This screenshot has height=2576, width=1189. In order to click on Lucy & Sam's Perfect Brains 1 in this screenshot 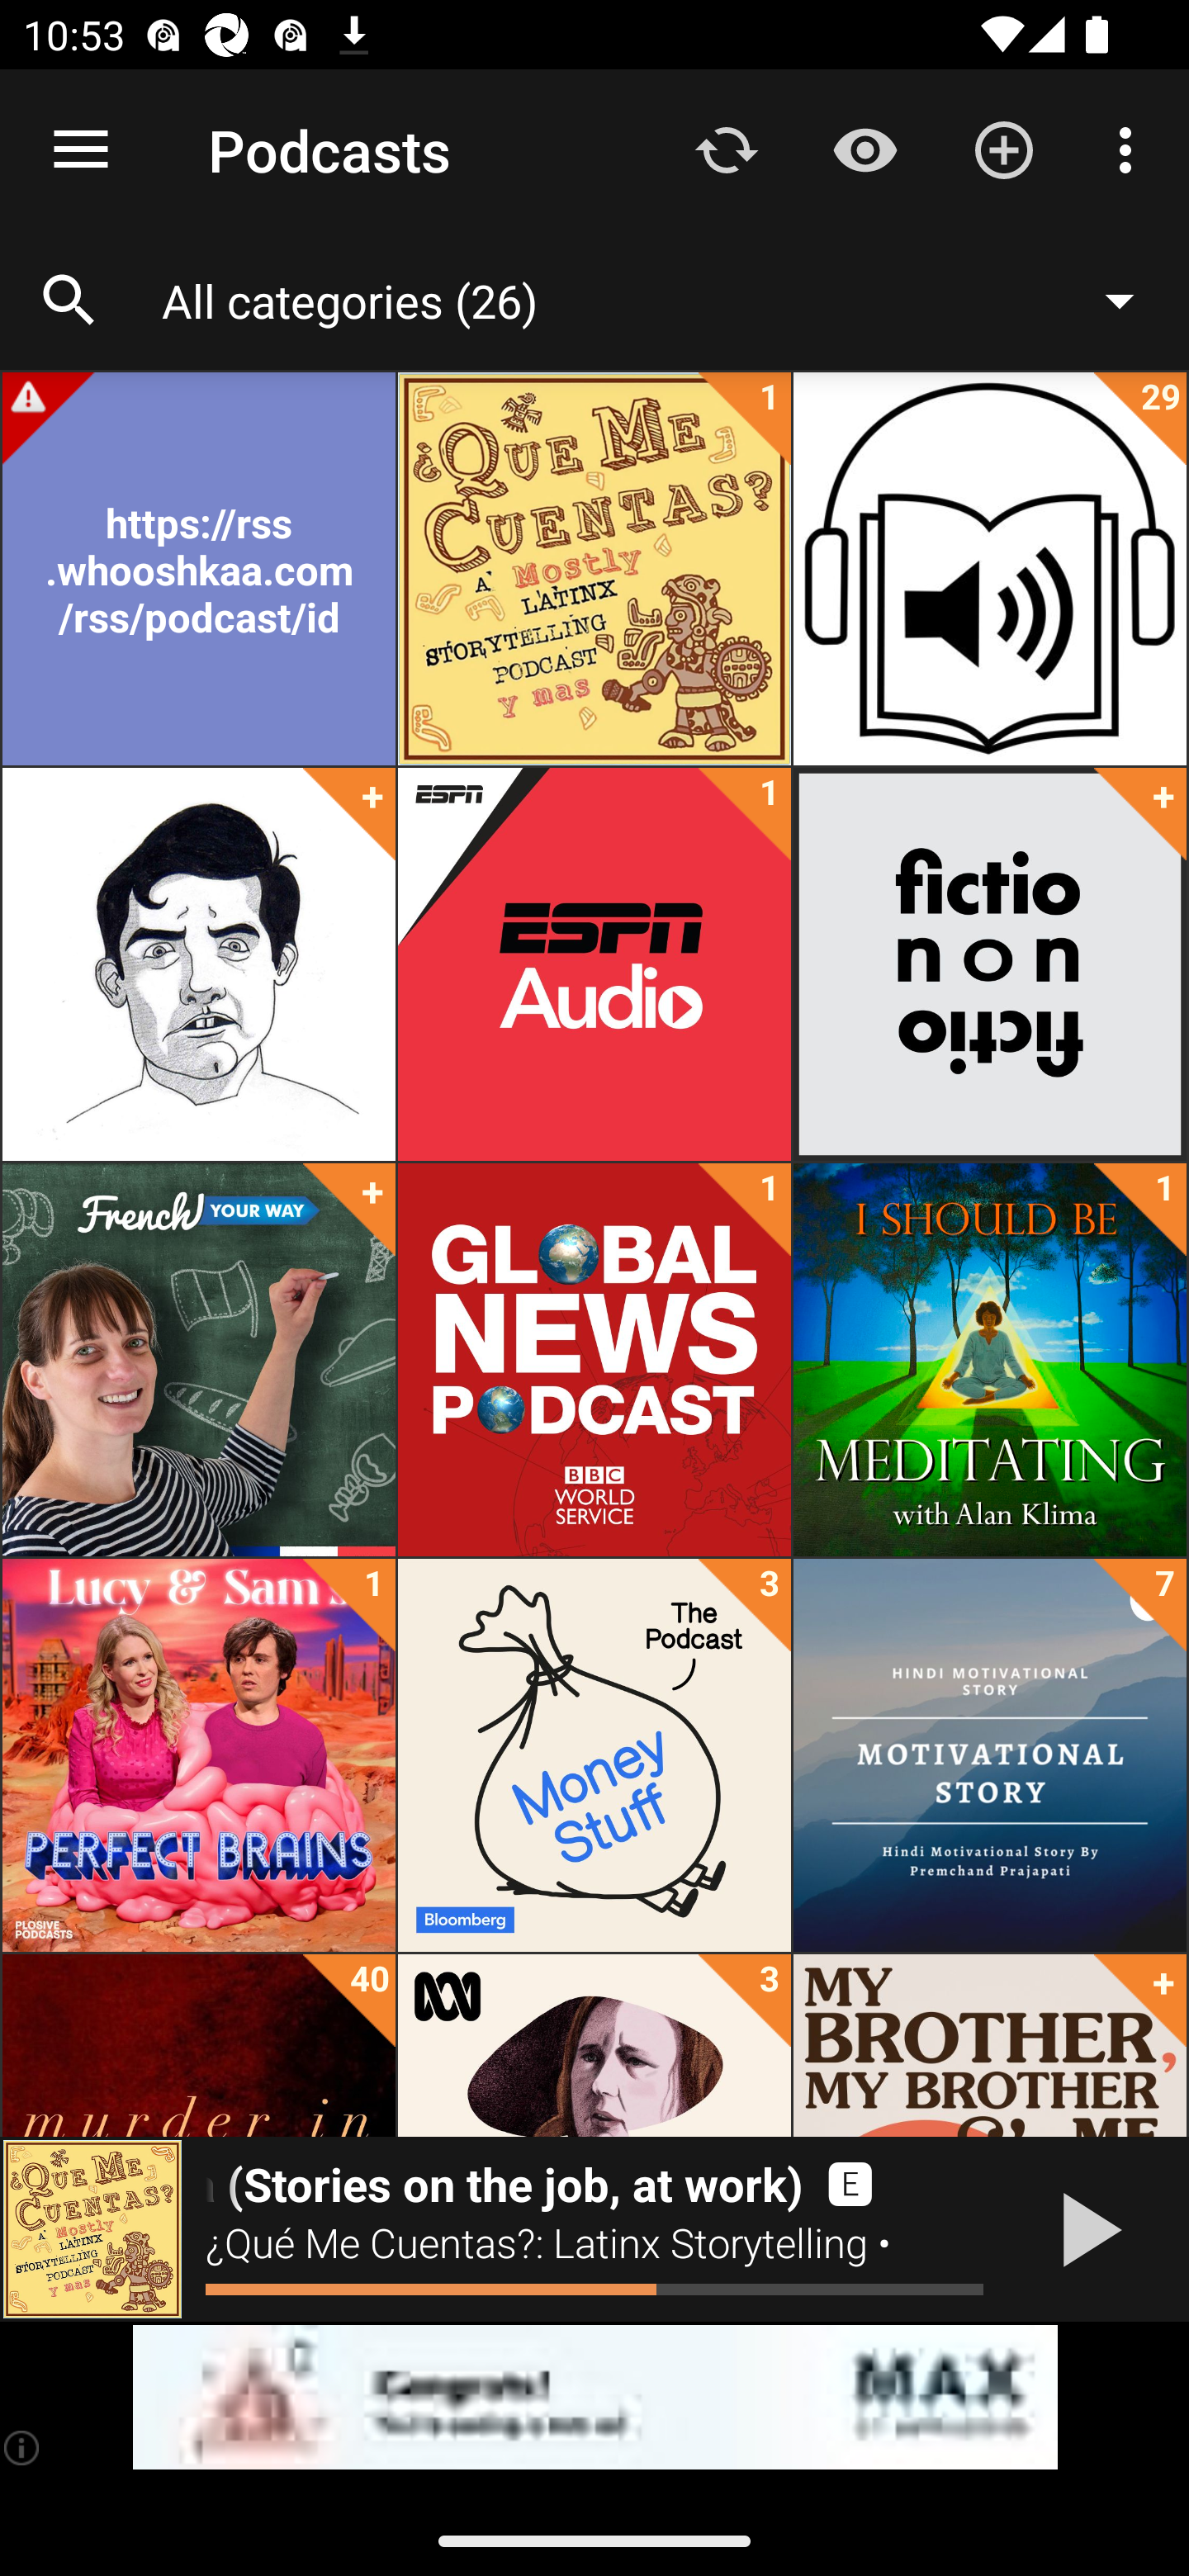, I will do `click(198, 1755)`.